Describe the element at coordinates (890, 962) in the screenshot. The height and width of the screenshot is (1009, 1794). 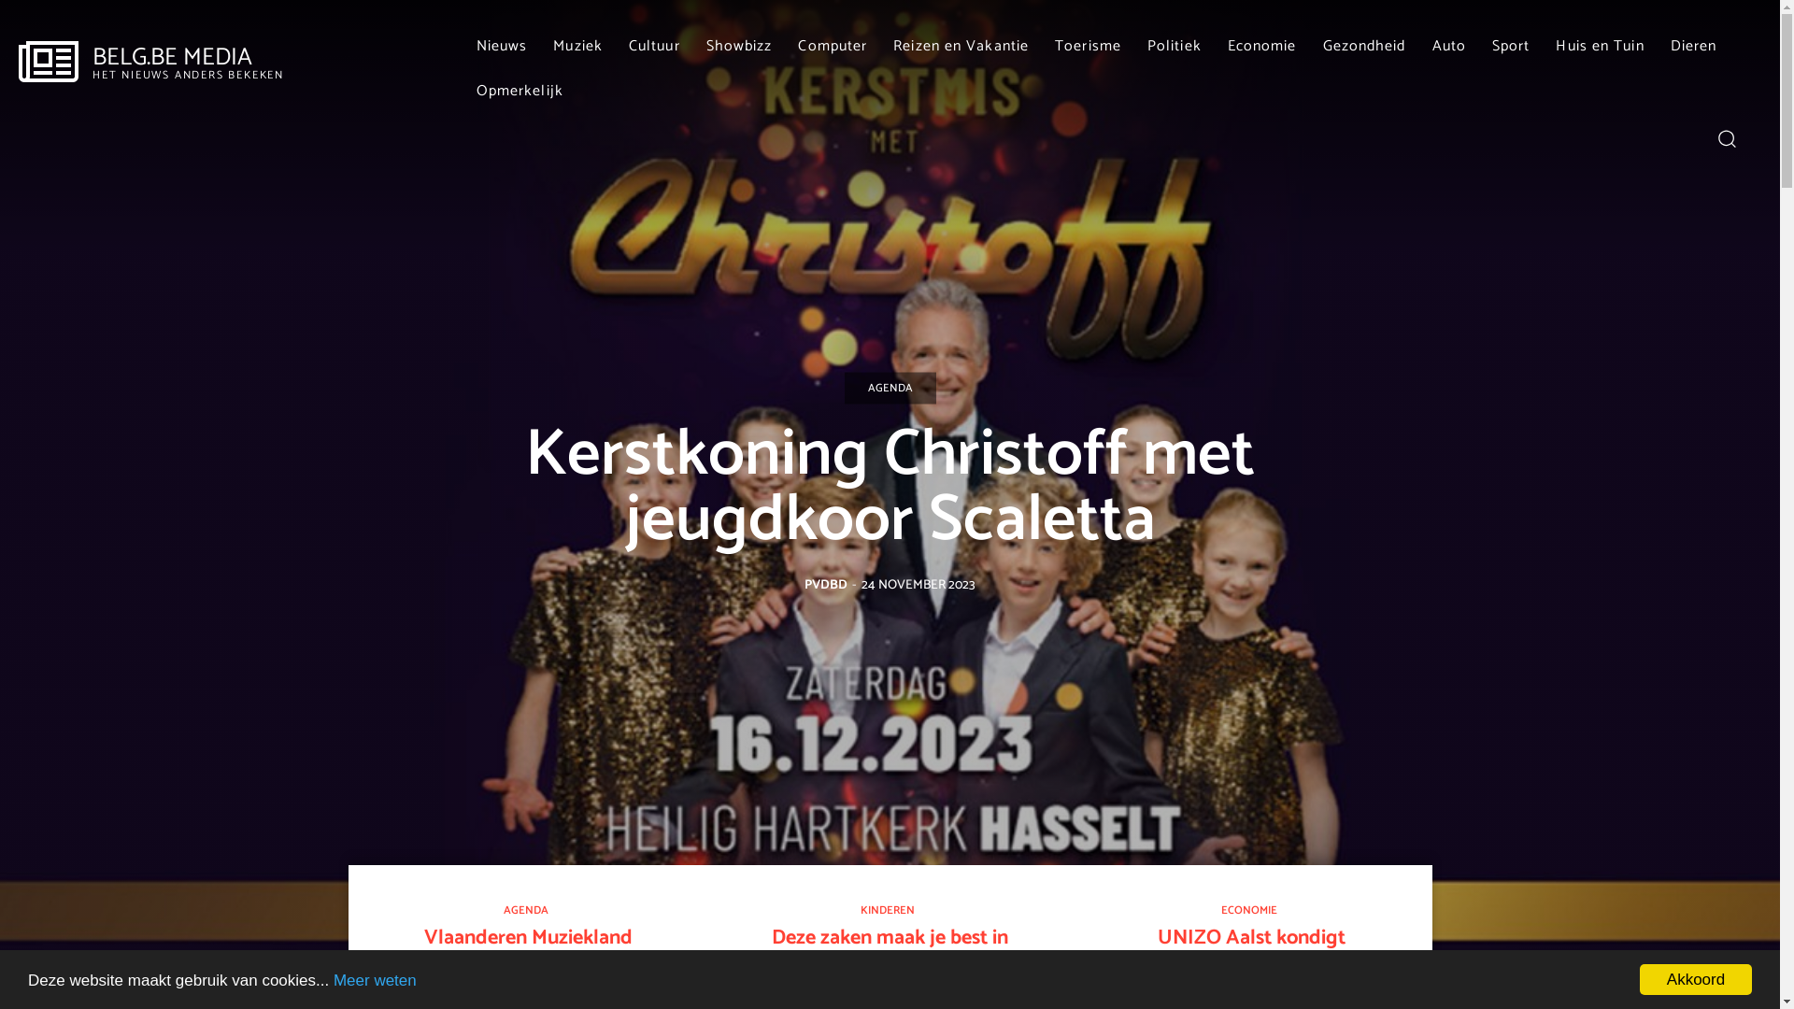
I see `Deze zaken maak je best in orde voor de geboorte van je baby` at that location.